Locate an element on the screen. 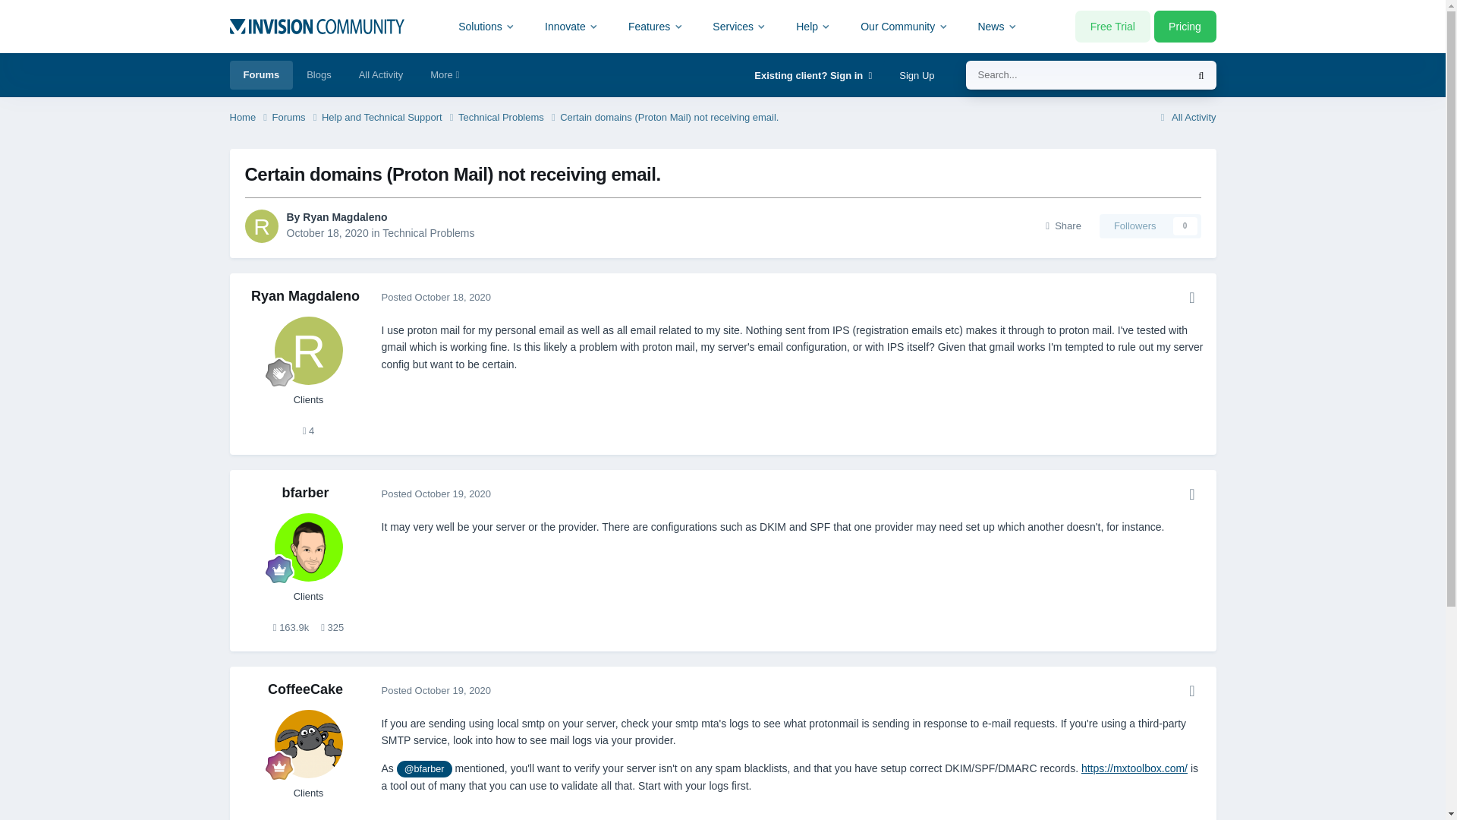  Help is located at coordinates (813, 26).